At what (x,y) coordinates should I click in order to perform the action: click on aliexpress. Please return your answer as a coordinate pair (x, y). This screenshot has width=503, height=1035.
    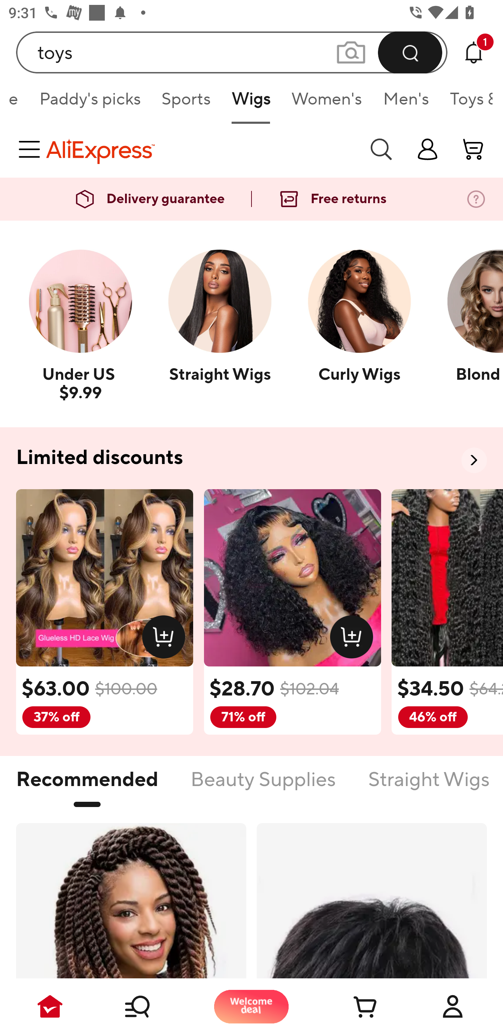
    Looking at the image, I should click on (201, 149).